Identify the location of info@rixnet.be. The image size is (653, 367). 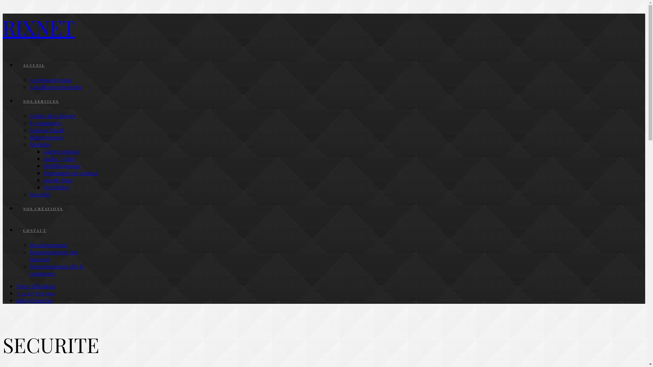
(35, 300).